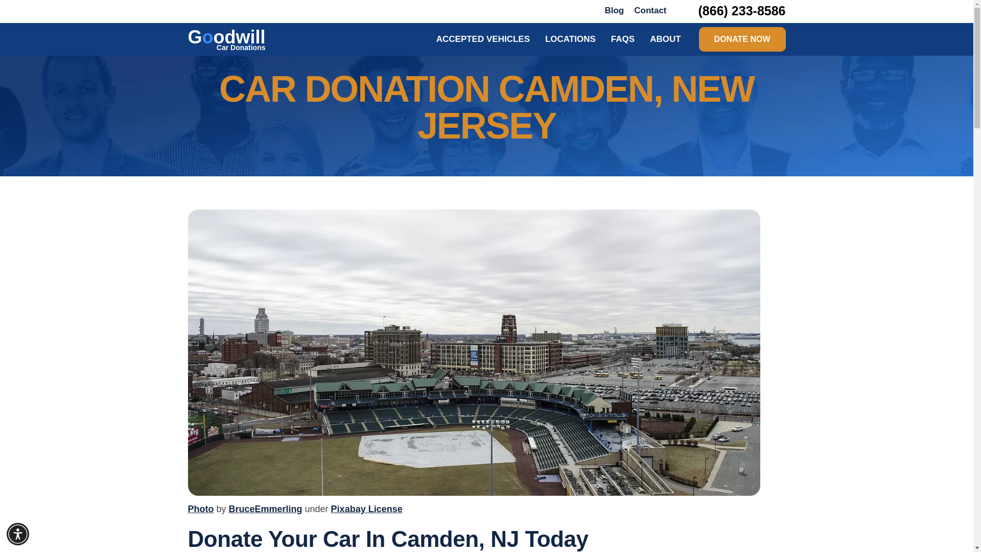  I want to click on Contact, so click(650, 10).